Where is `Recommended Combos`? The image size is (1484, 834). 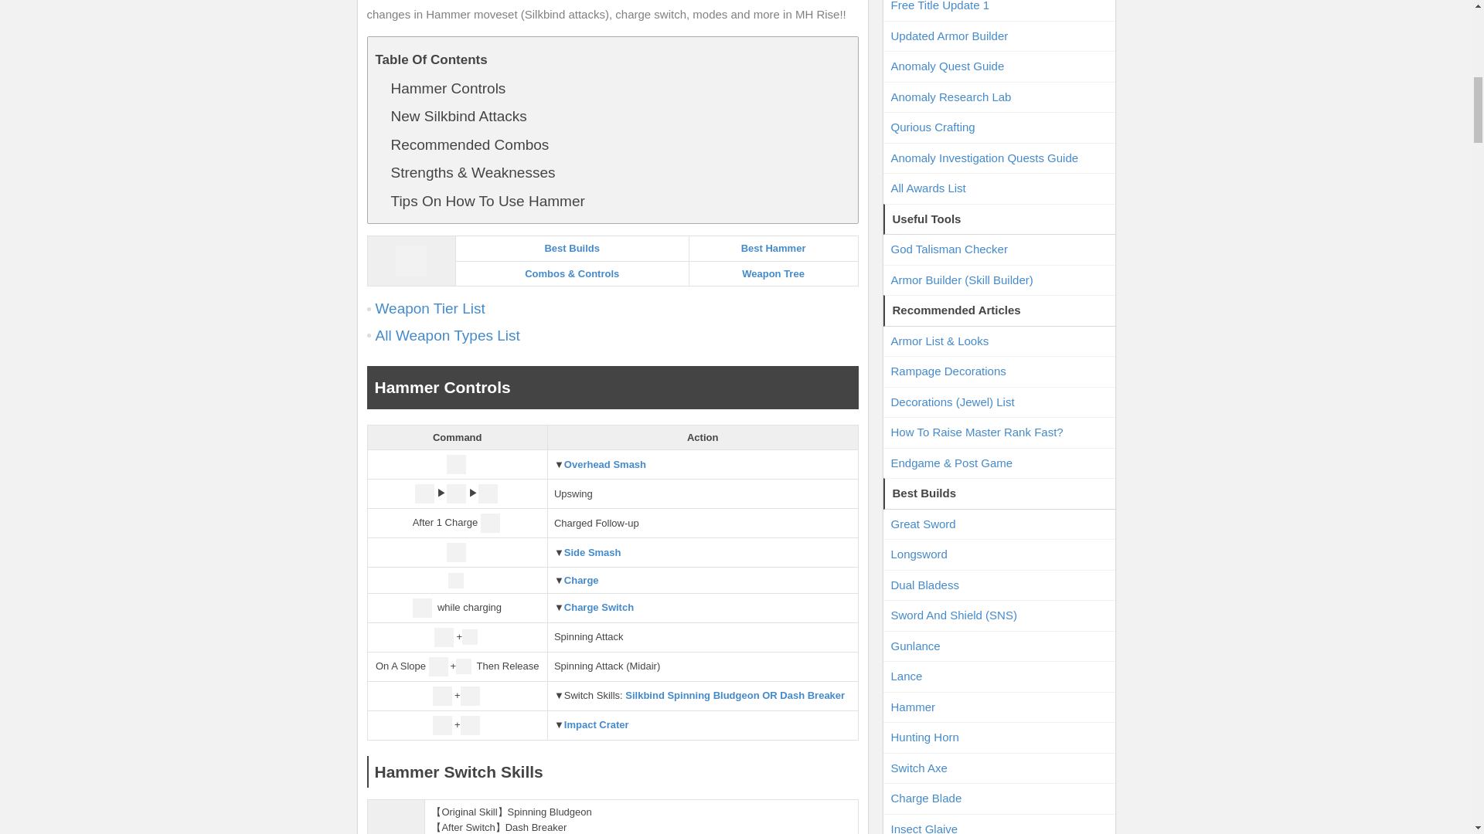
Recommended Combos is located at coordinates (470, 144).